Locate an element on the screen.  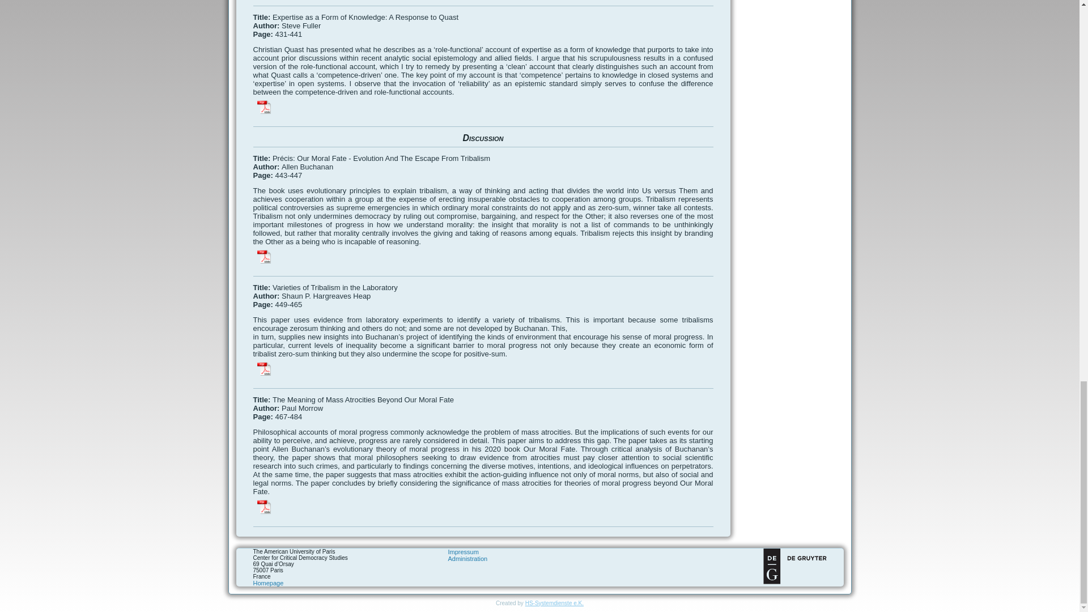
Ganzes Abstract als Download. is located at coordinates (264, 507).